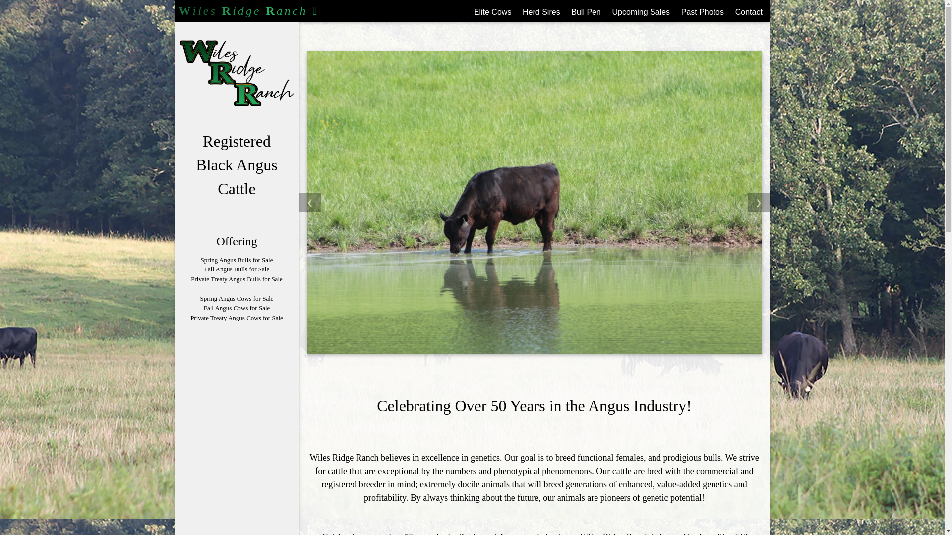  What do you see at coordinates (543, 11) in the screenshot?
I see `Herd Sires ` at bounding box center [543, 11].